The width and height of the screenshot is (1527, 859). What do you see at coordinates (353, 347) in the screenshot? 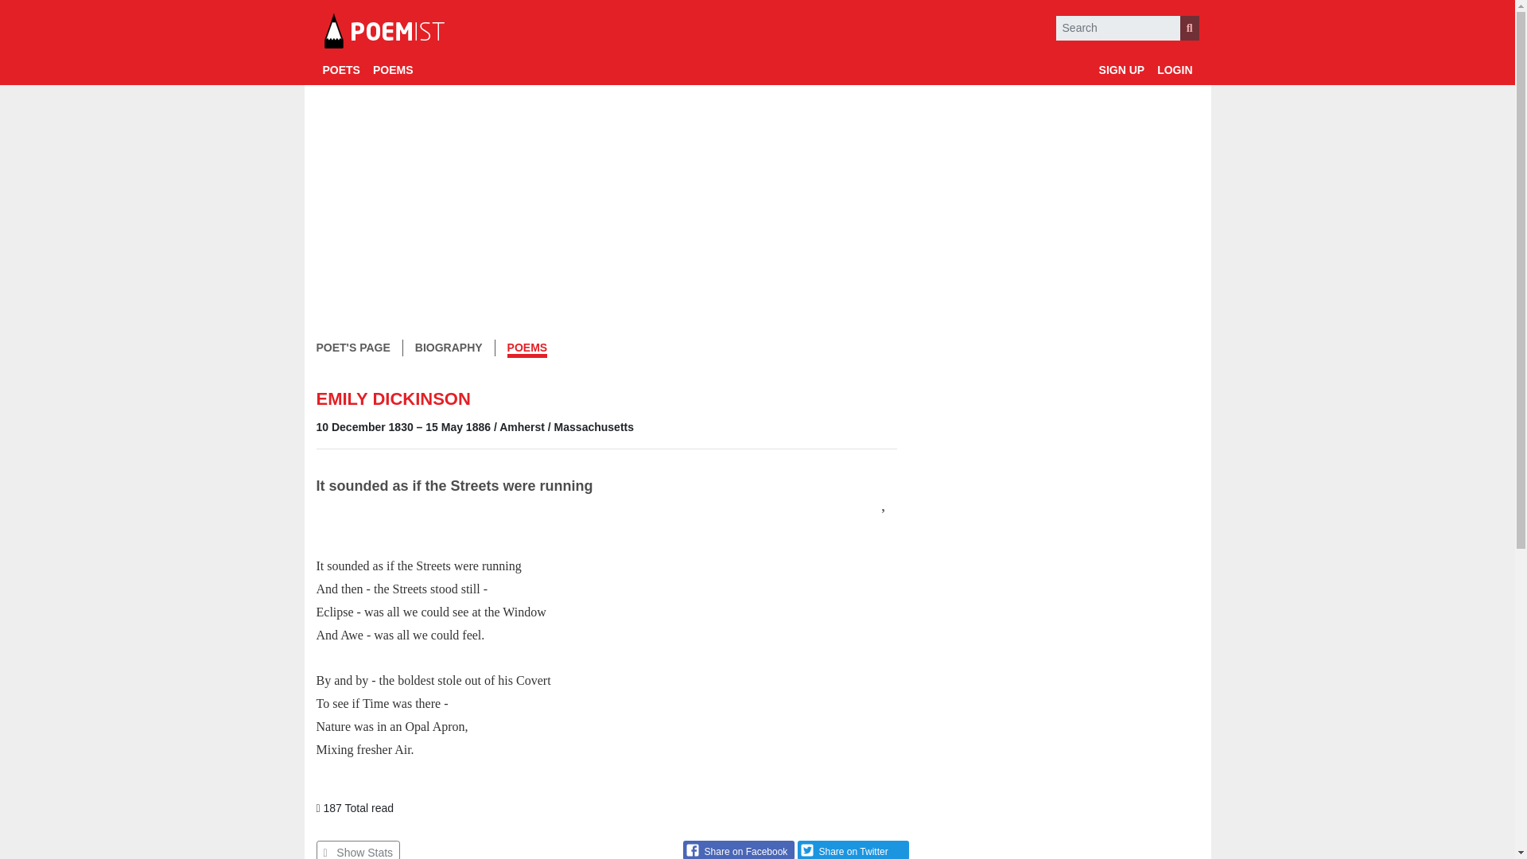
I see `POET'S PAGE` at bounding box center [353, 347].